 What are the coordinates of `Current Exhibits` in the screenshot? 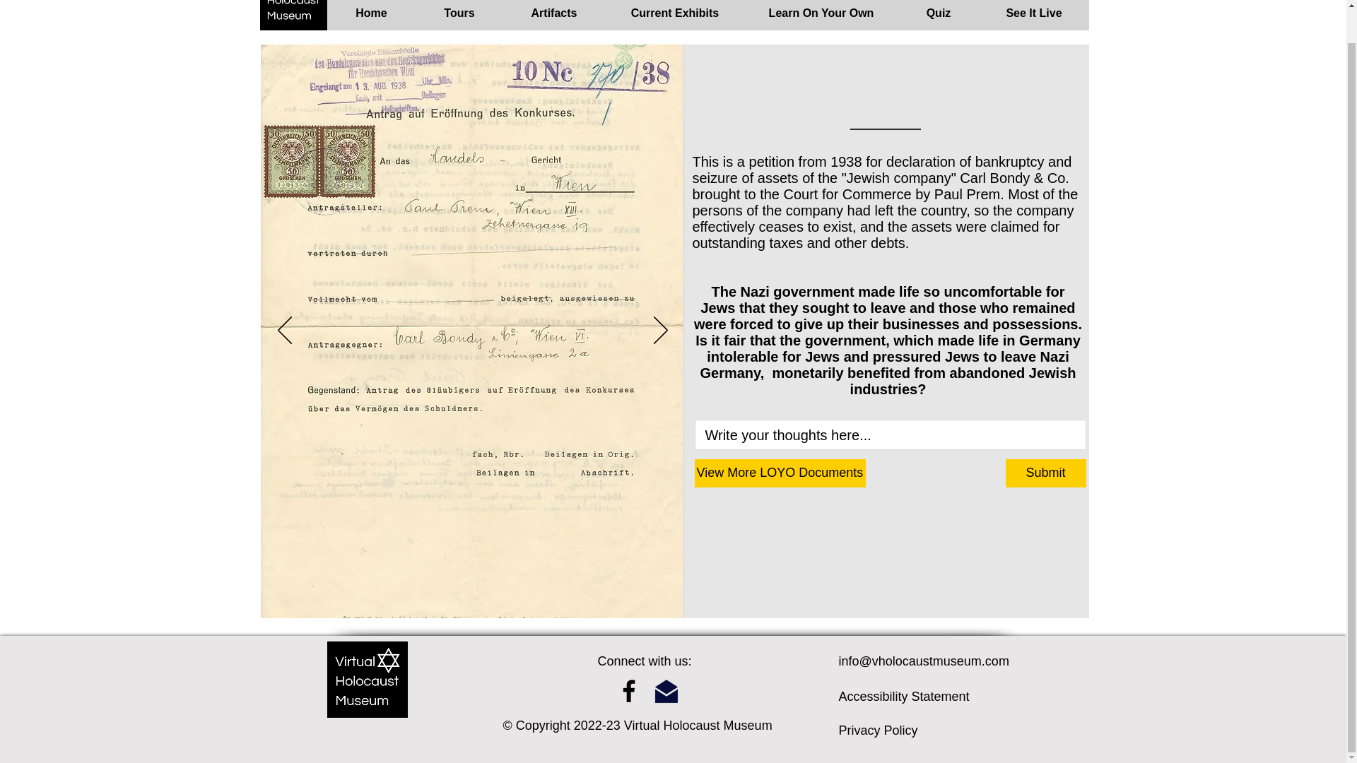 It's located at (674, 20).